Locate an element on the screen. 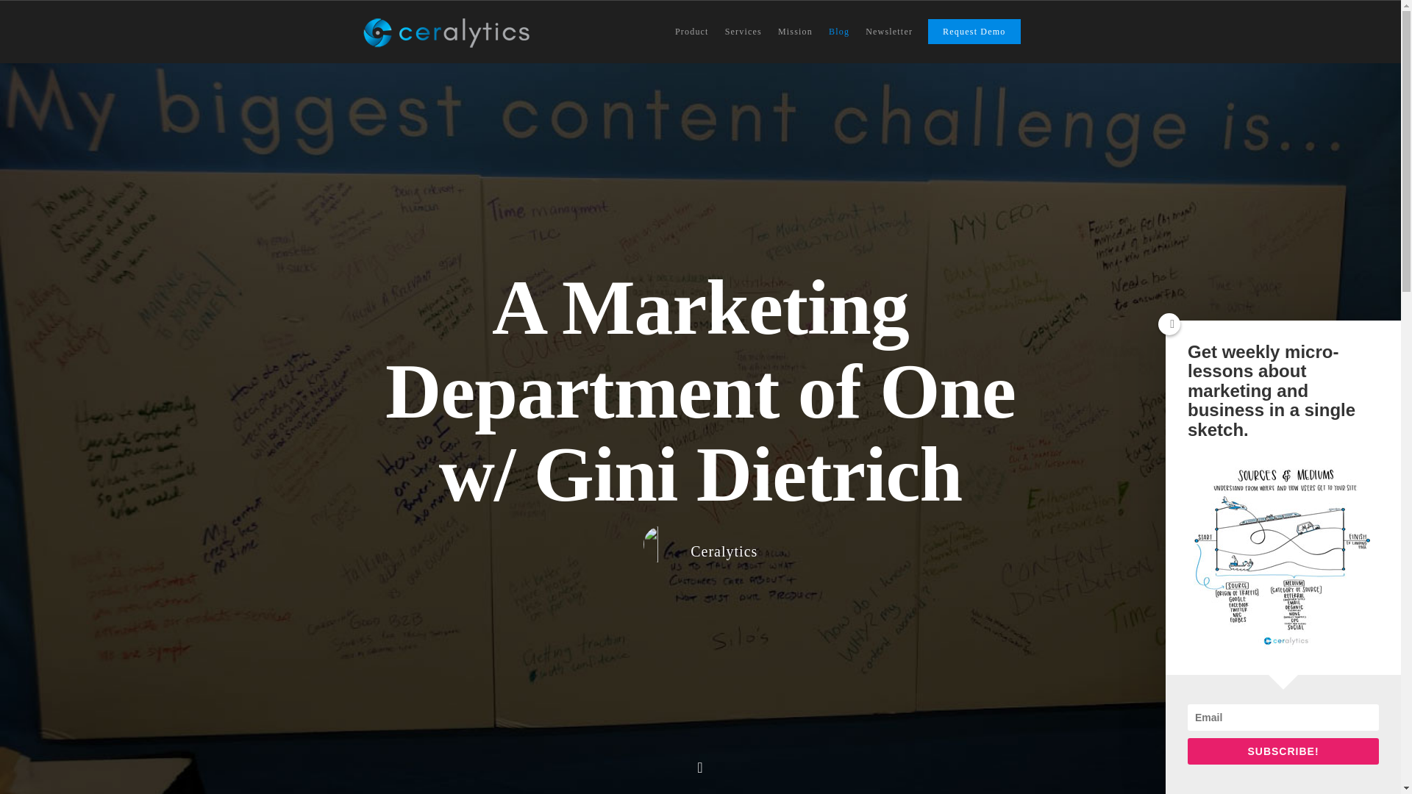  Posts by Ceralytics is located at coordinates (724, 551).